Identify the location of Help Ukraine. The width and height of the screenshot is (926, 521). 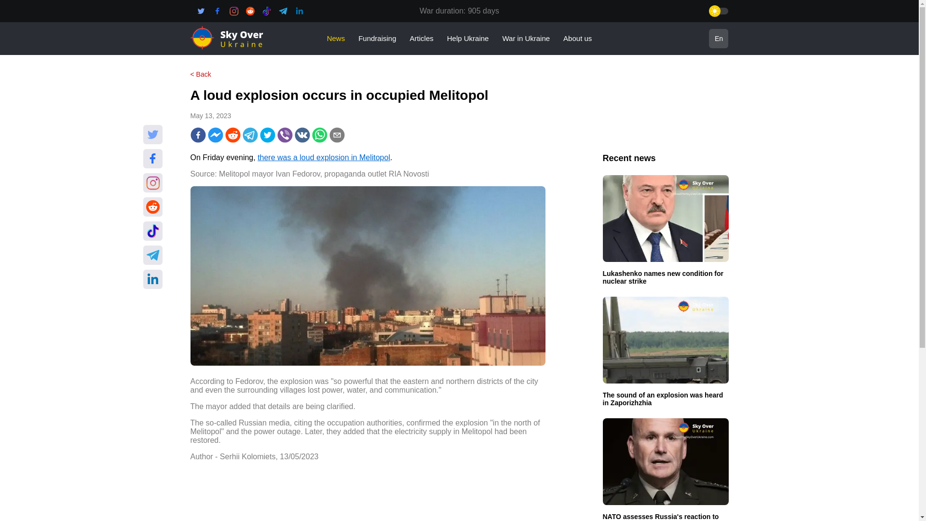
(468, 38).